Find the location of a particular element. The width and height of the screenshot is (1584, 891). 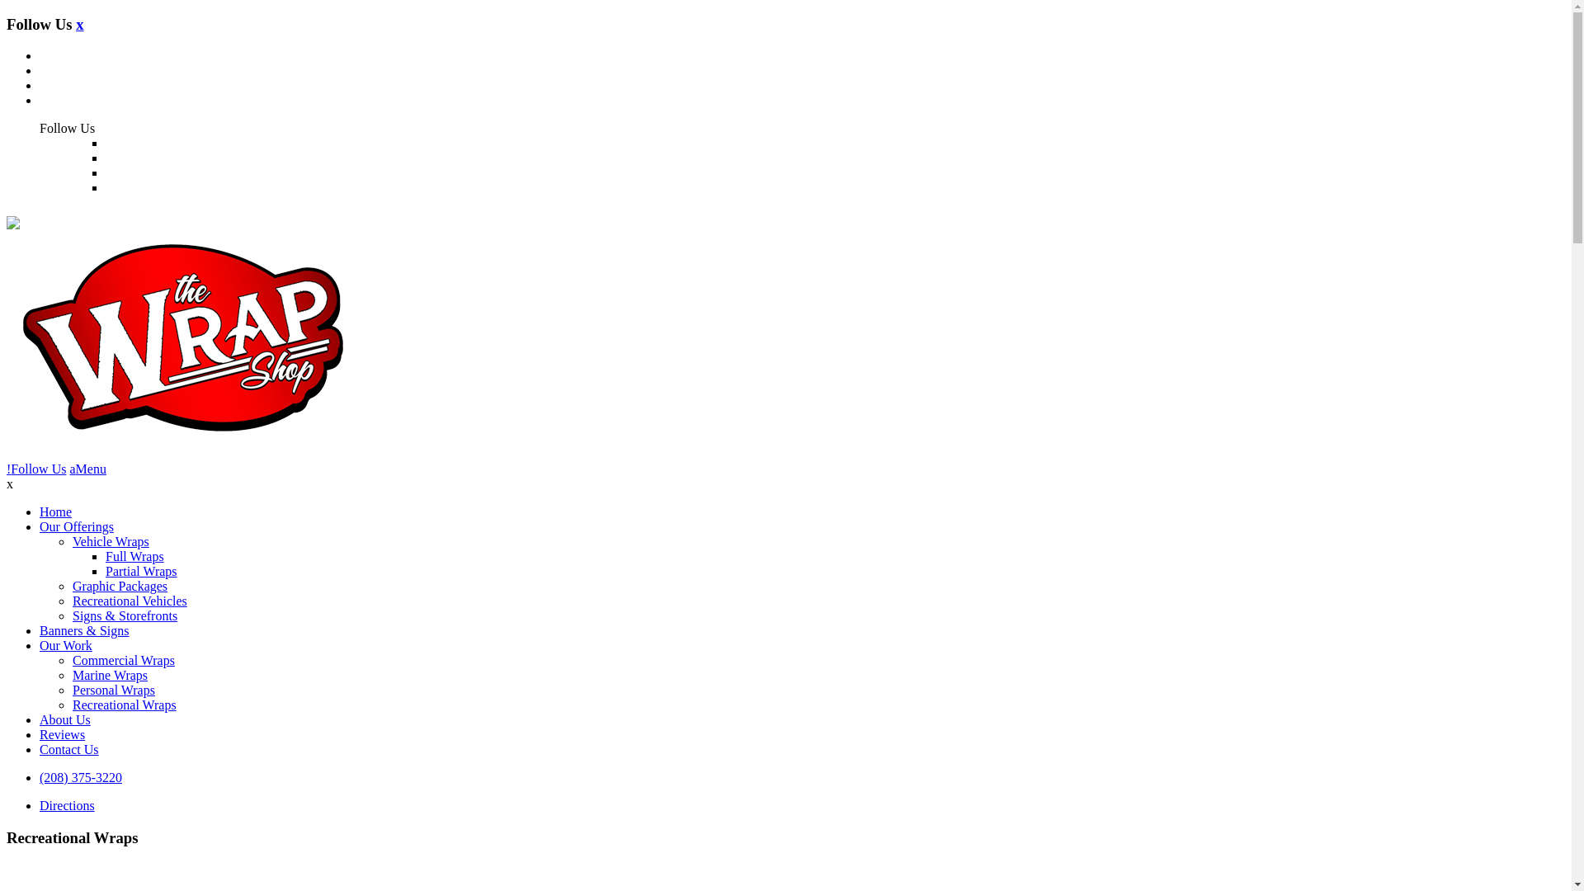

aMenu is located at coordinates (87, 469).